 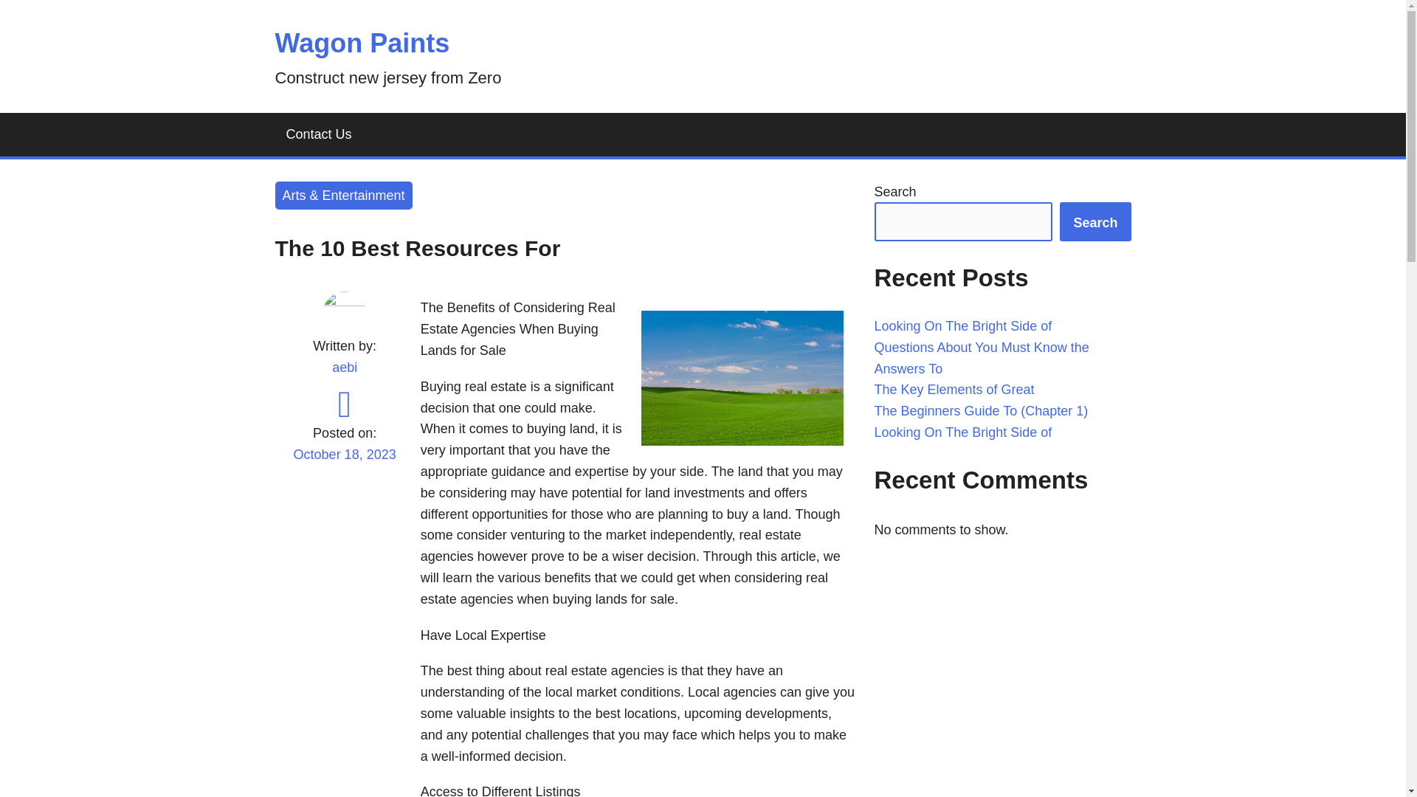 I want to click on Contact Us, so click(x=319, y=134).